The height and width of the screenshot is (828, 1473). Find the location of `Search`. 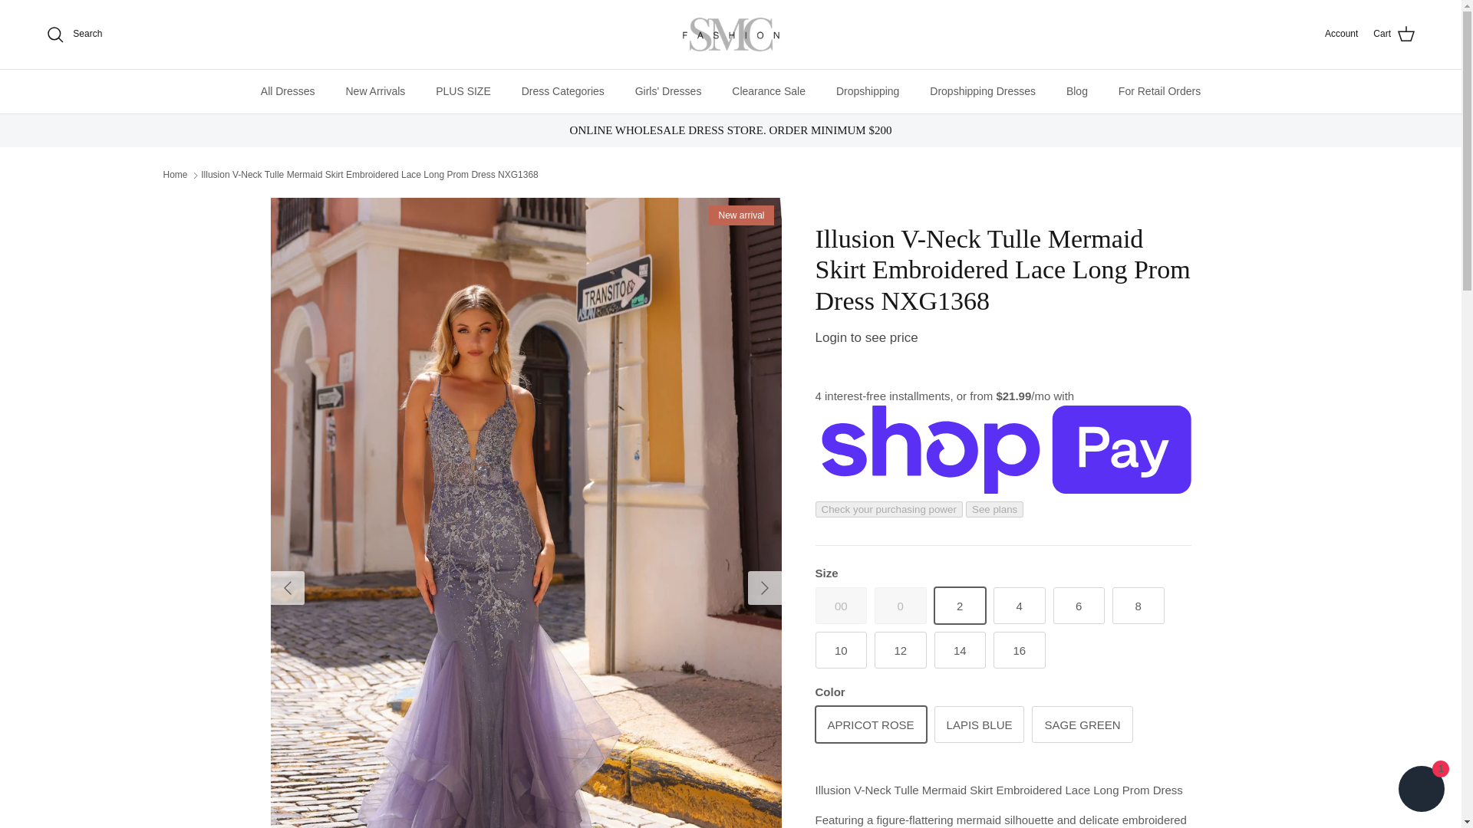

Search is located at coordinates (74, 34).